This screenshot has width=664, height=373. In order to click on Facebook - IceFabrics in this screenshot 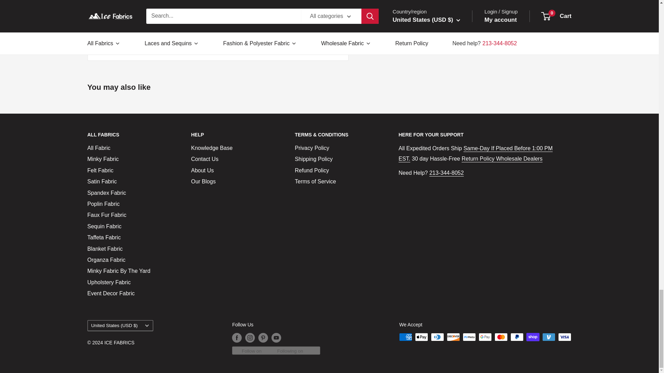, I will do `click(184, 30)`.